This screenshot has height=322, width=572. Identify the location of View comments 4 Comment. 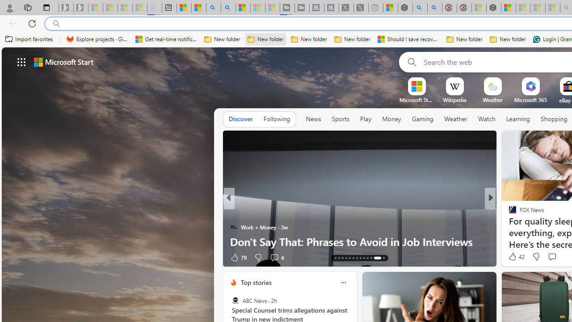
(274, 258).